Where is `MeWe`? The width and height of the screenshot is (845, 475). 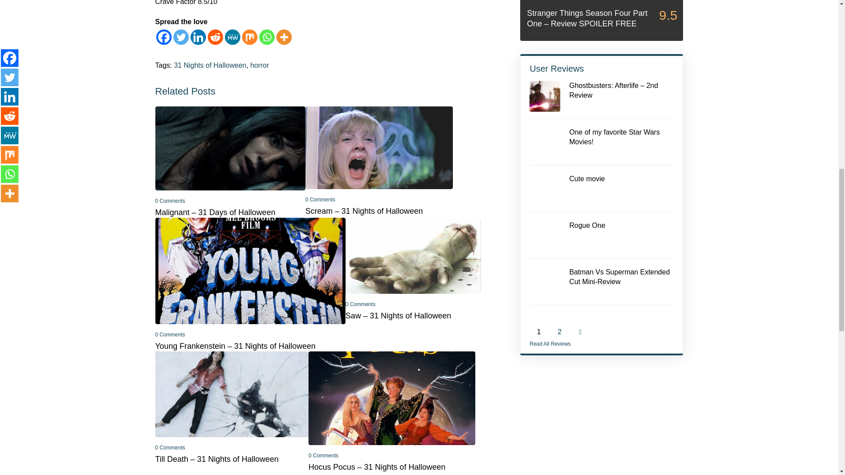
MeWe is located at coordinates (232, 37).